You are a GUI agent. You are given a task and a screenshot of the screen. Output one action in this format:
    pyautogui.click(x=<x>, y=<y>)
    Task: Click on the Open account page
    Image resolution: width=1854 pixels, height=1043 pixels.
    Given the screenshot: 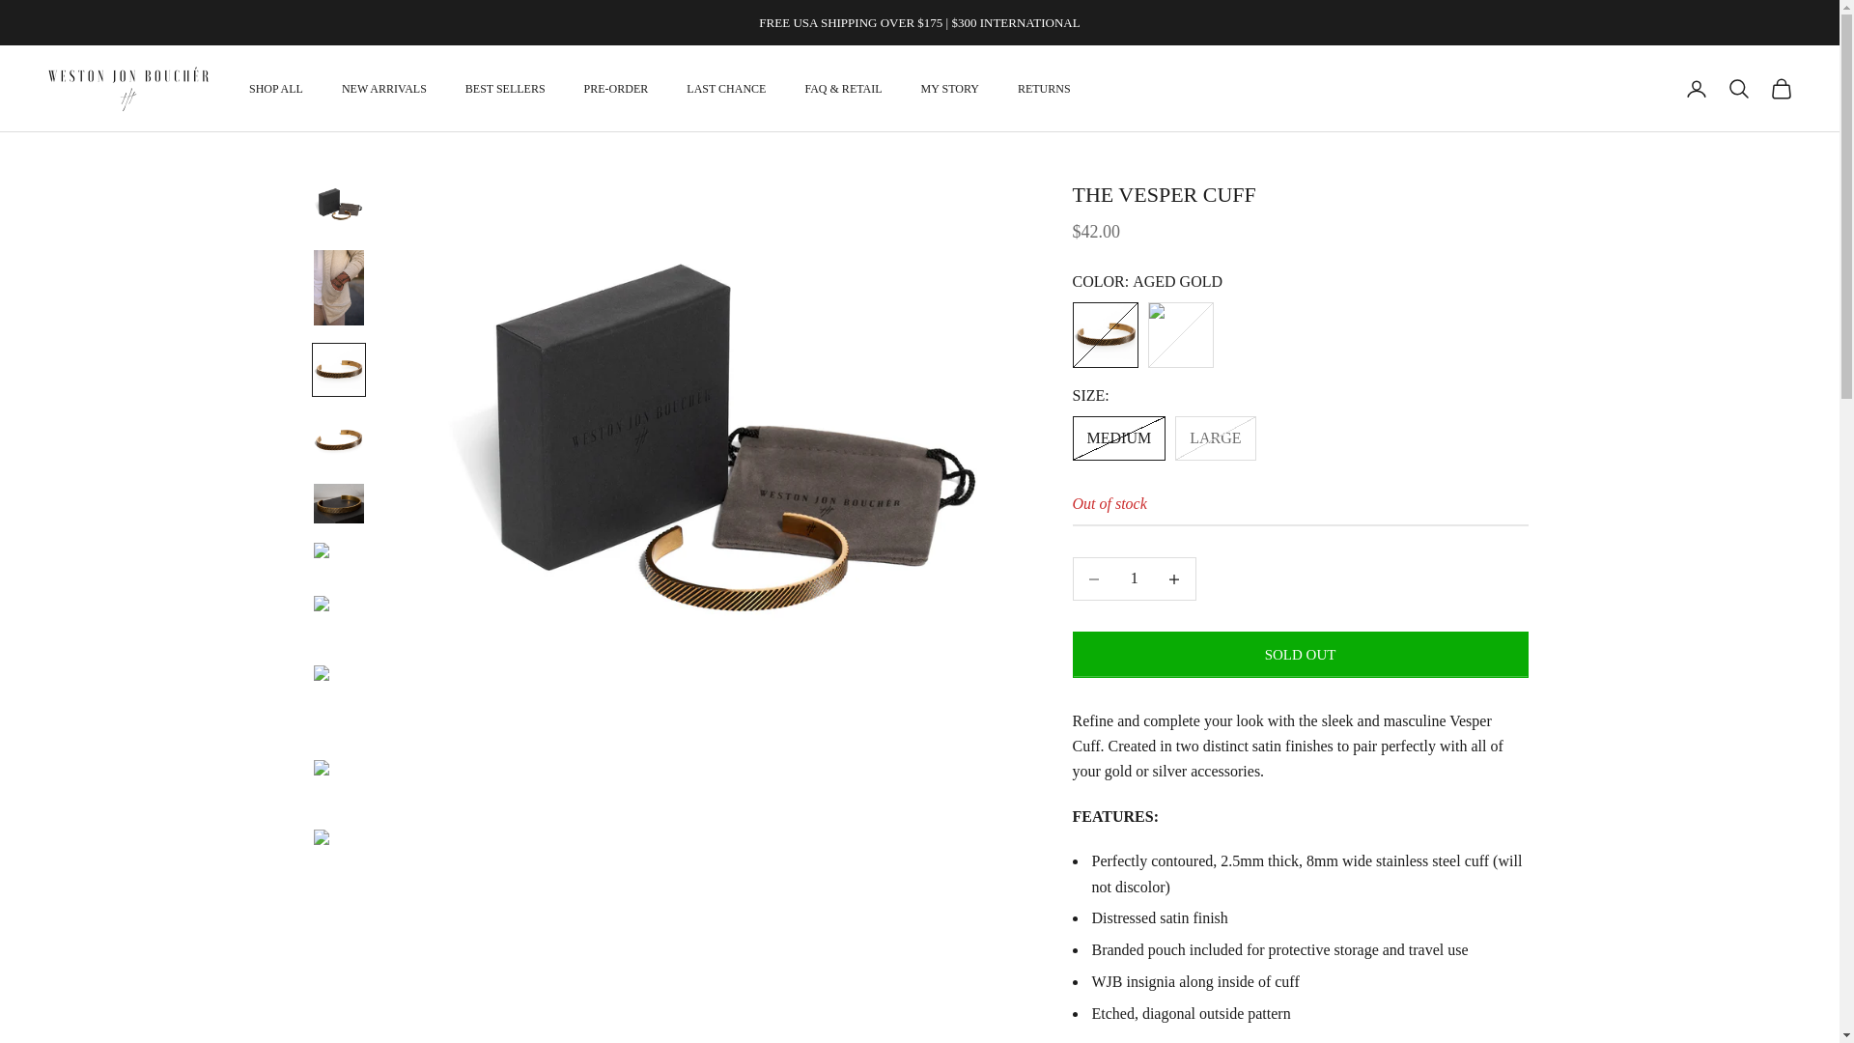 What is the action you would take?
    pyautogui.click(x=1696, y=88)
    